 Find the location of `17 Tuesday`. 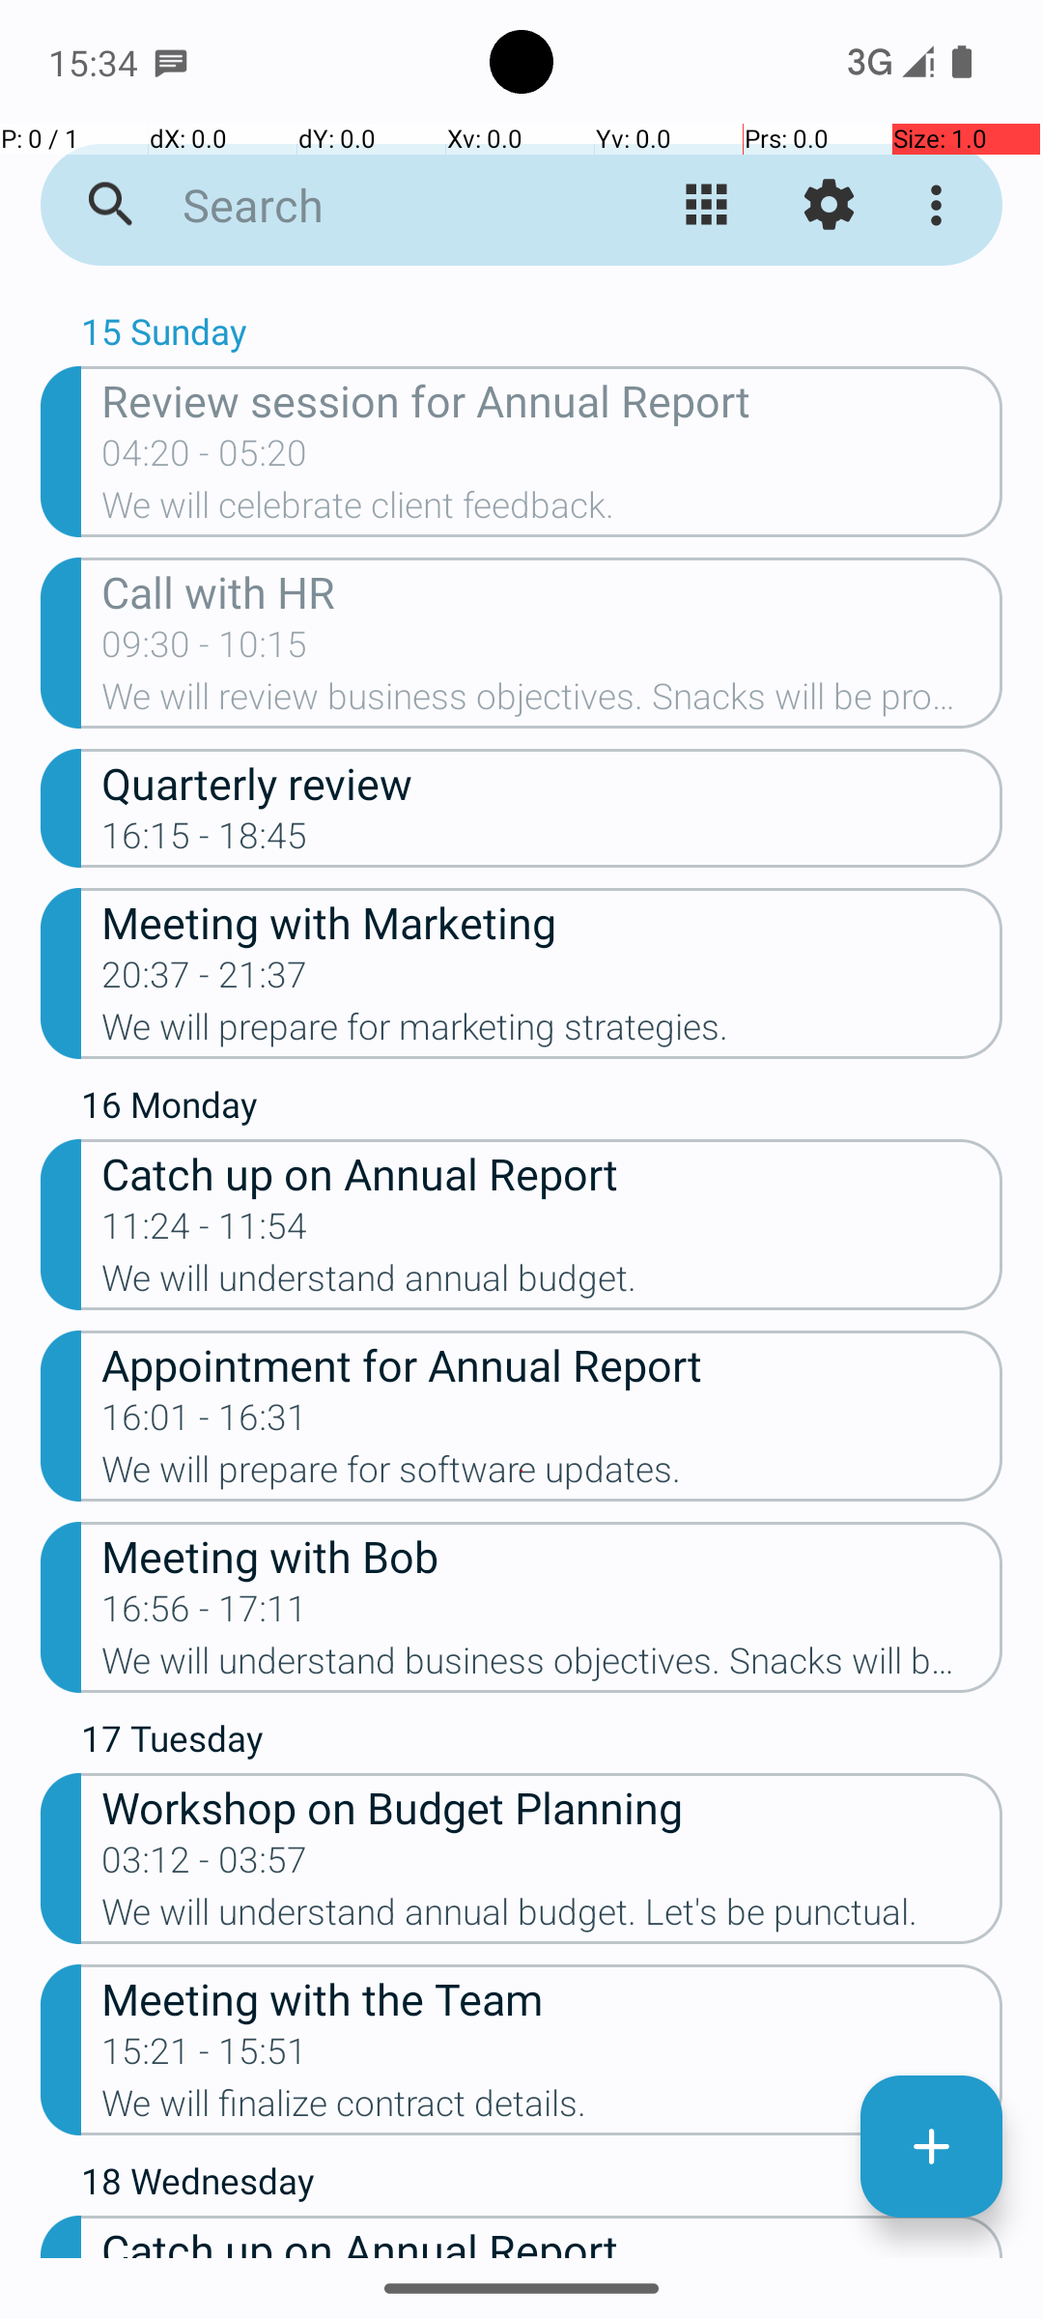

17 Tuesday is located at coordinates (542, 1743).